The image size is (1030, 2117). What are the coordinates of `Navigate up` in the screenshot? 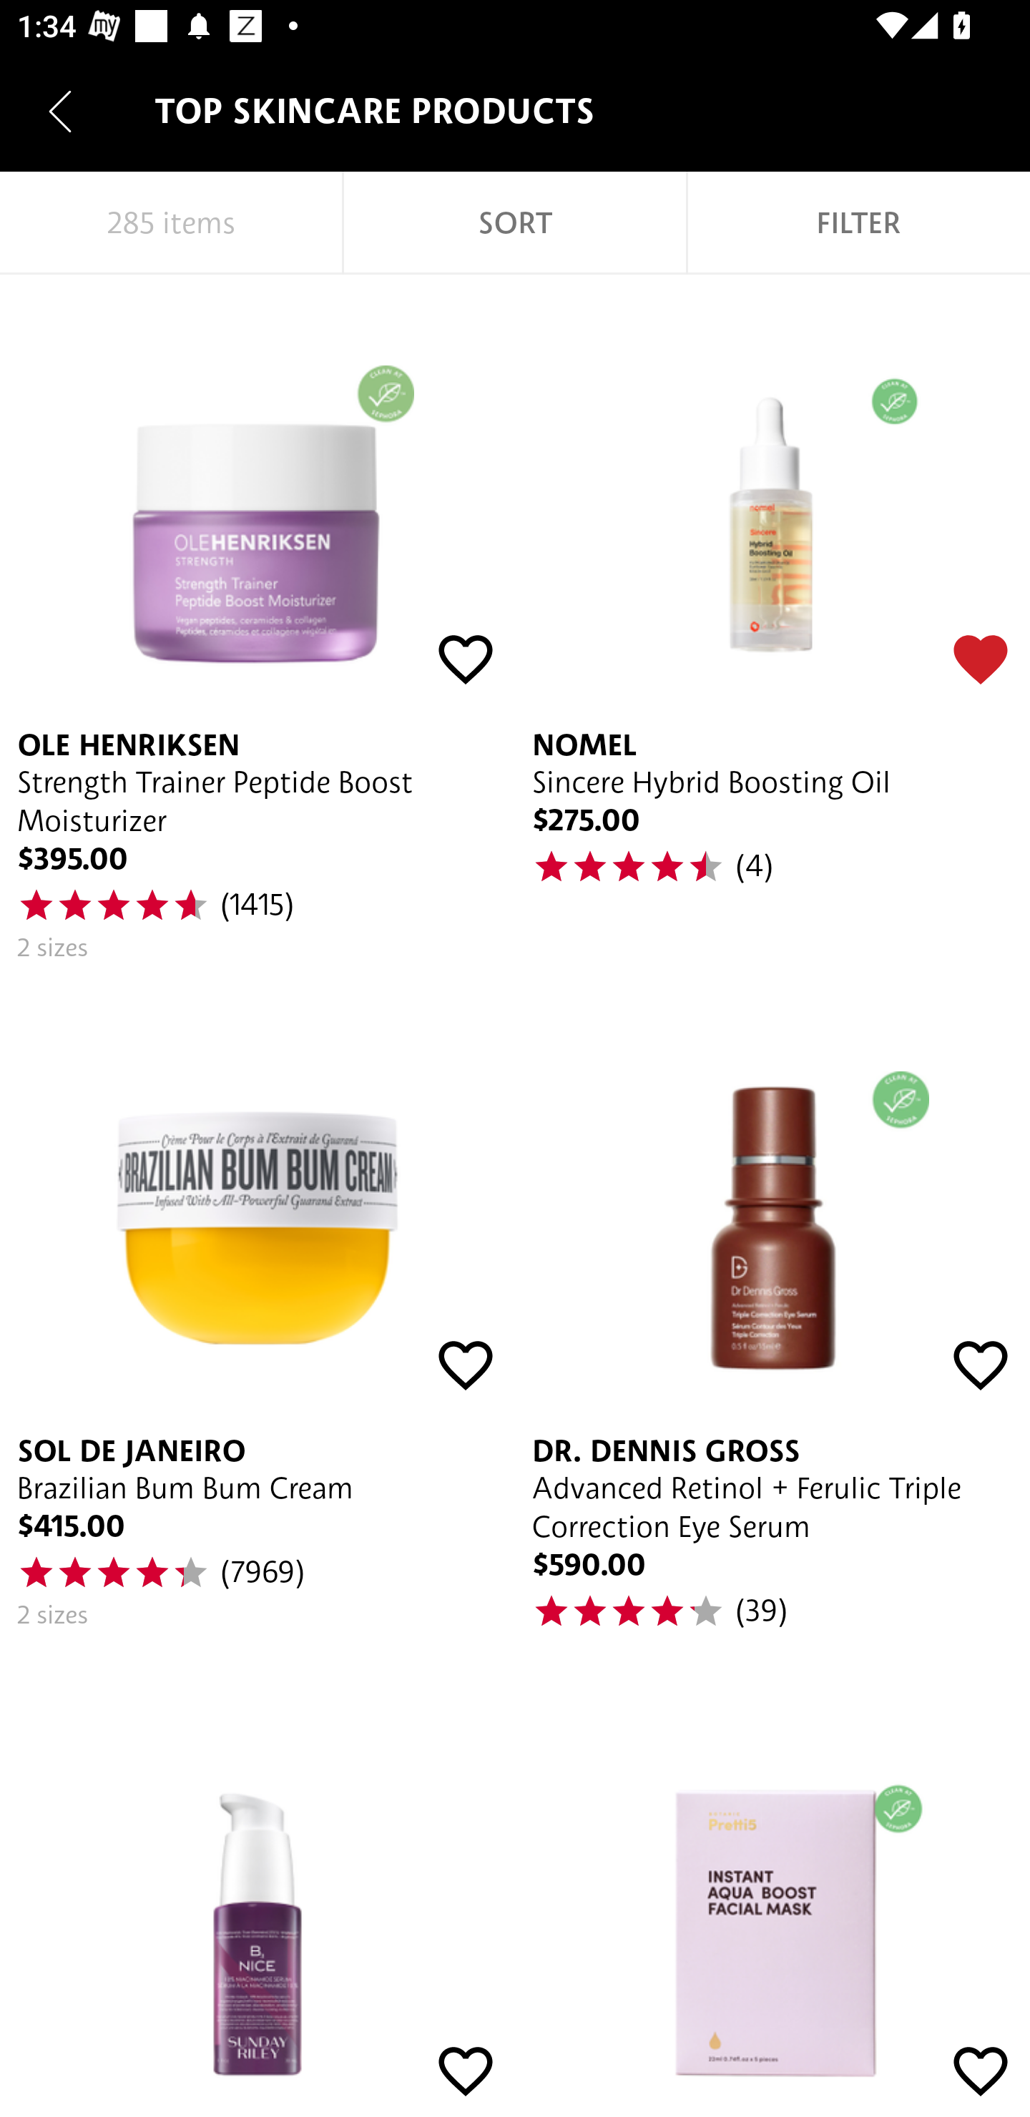 It's located at (60, 111).